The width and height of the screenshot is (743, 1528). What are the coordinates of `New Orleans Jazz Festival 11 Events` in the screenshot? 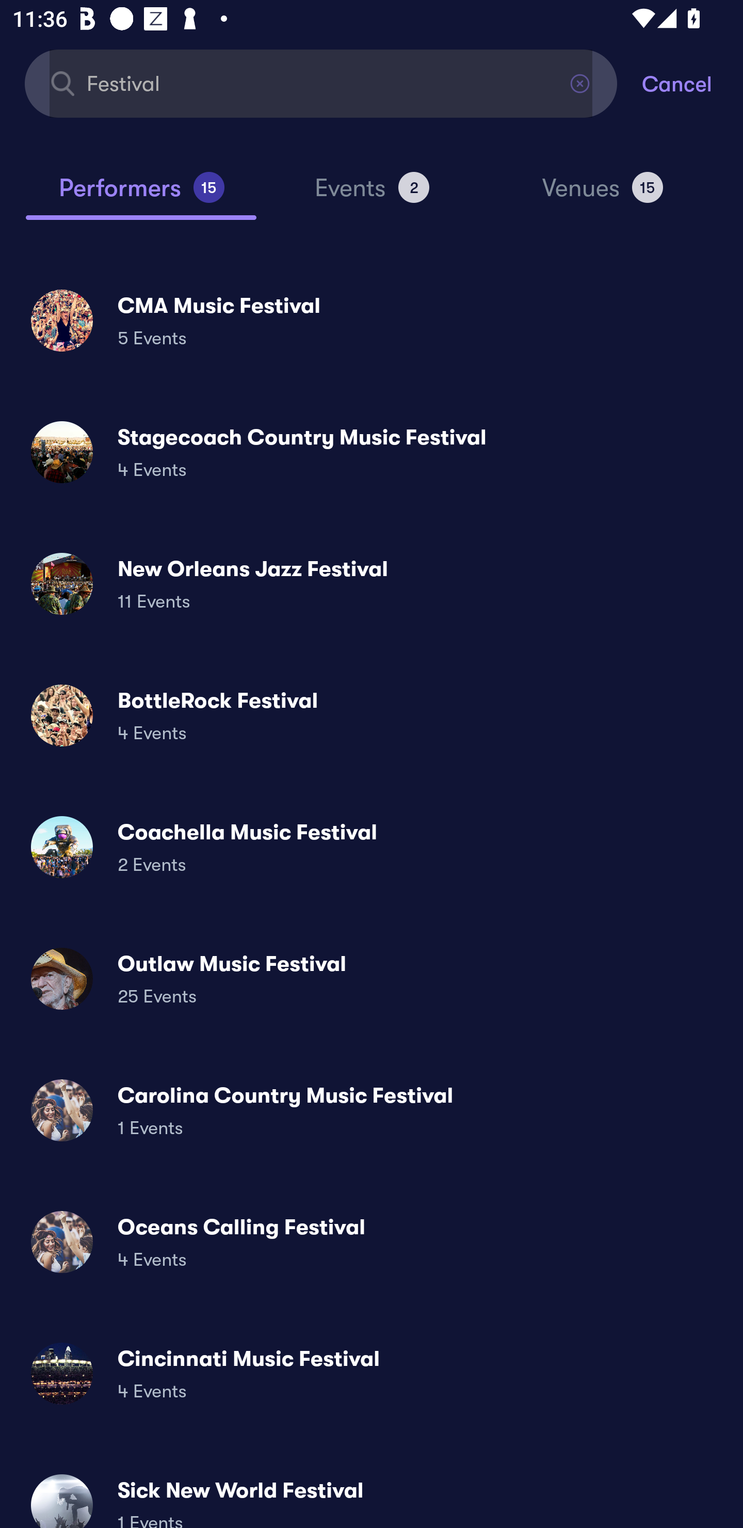 It's located at (372, 583).